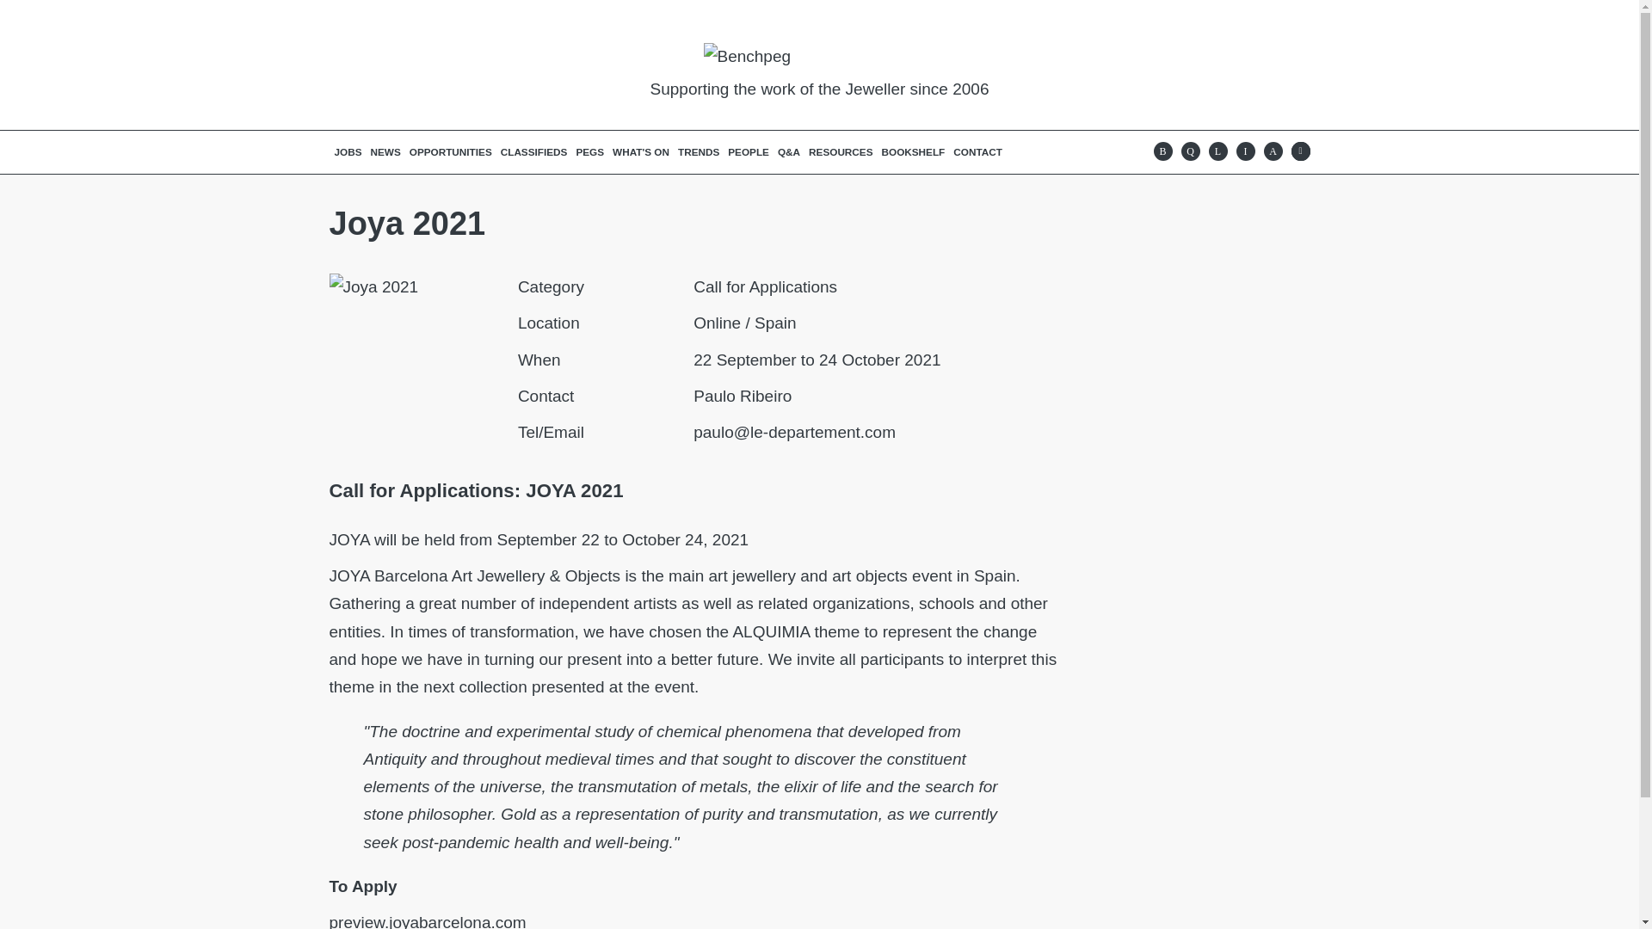  Describe the element at coordinates (1162, 151) in the screenshot. I see `B` at that location.